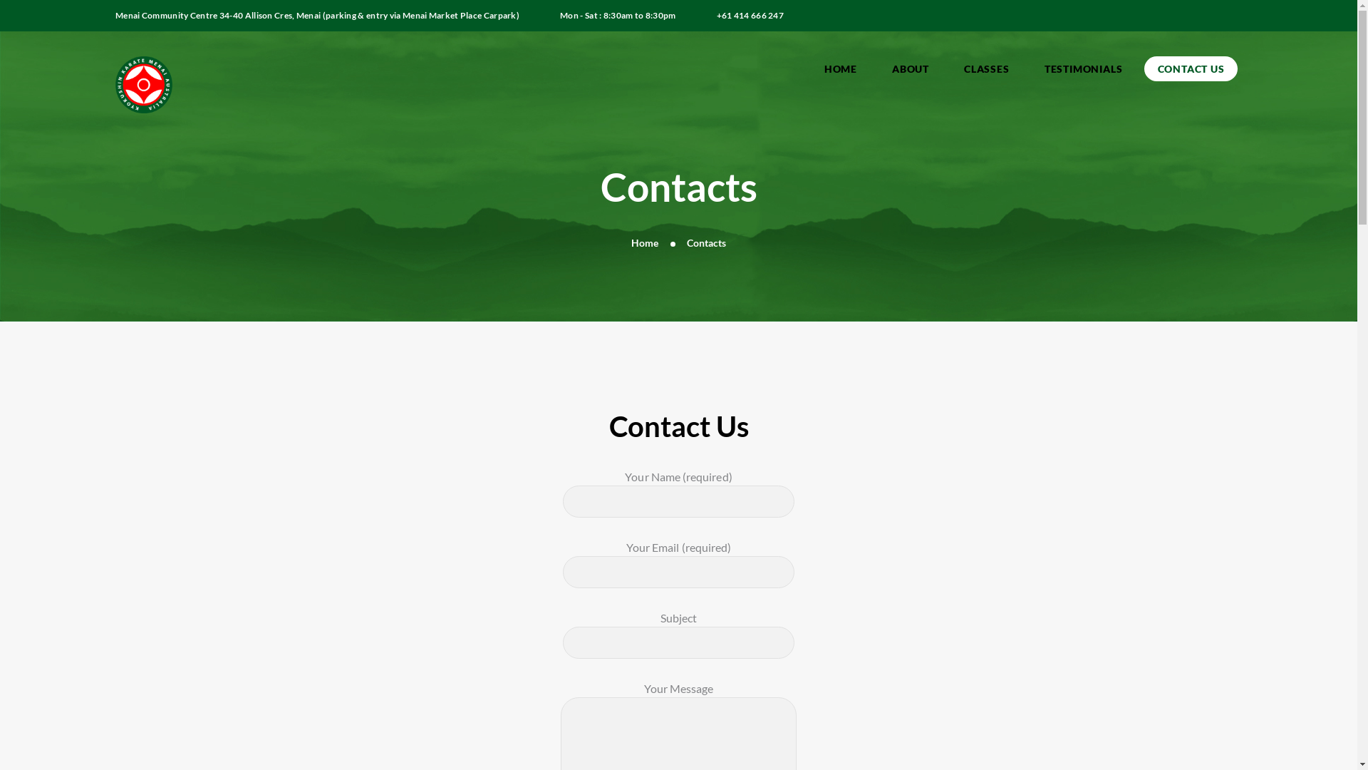 This screenshot has width=1368, height=770. Describe the element at coordinates (645, 244) in the screenshot. I see `Home` at that location.